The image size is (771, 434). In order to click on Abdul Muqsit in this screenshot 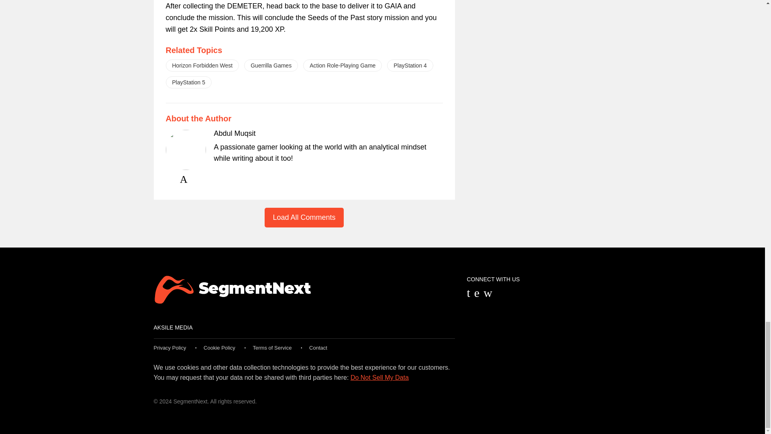, I will do `click(234, 133)`.